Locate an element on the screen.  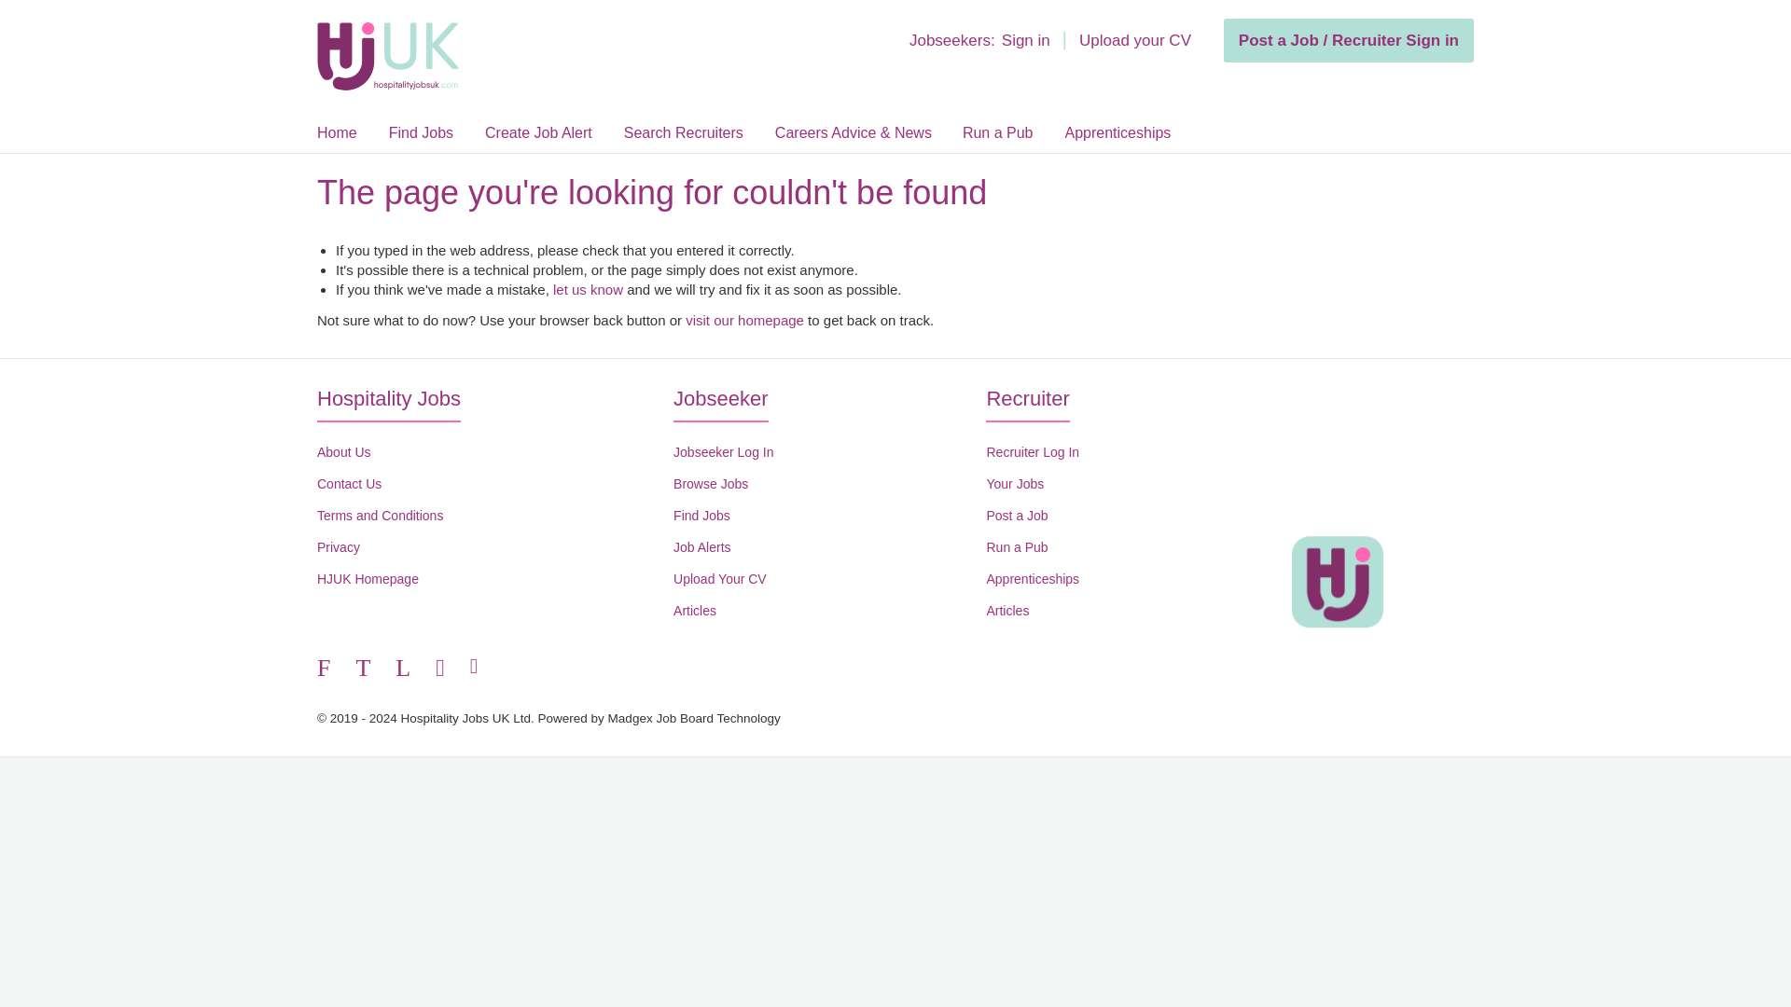
Job Alerts is located at coordinates (701, 546).